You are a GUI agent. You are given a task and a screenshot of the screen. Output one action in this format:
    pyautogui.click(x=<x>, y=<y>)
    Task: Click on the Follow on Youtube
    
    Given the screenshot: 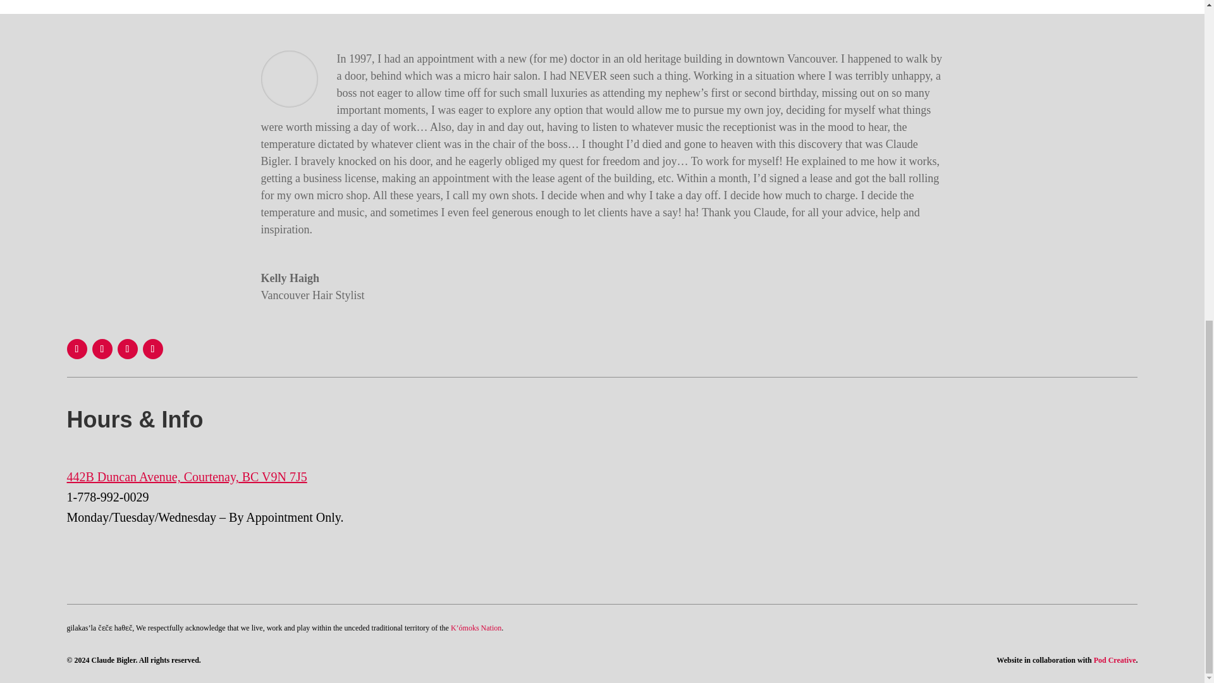 What is the action you would take?
    pyautogui.click(x=153, y=349)
    